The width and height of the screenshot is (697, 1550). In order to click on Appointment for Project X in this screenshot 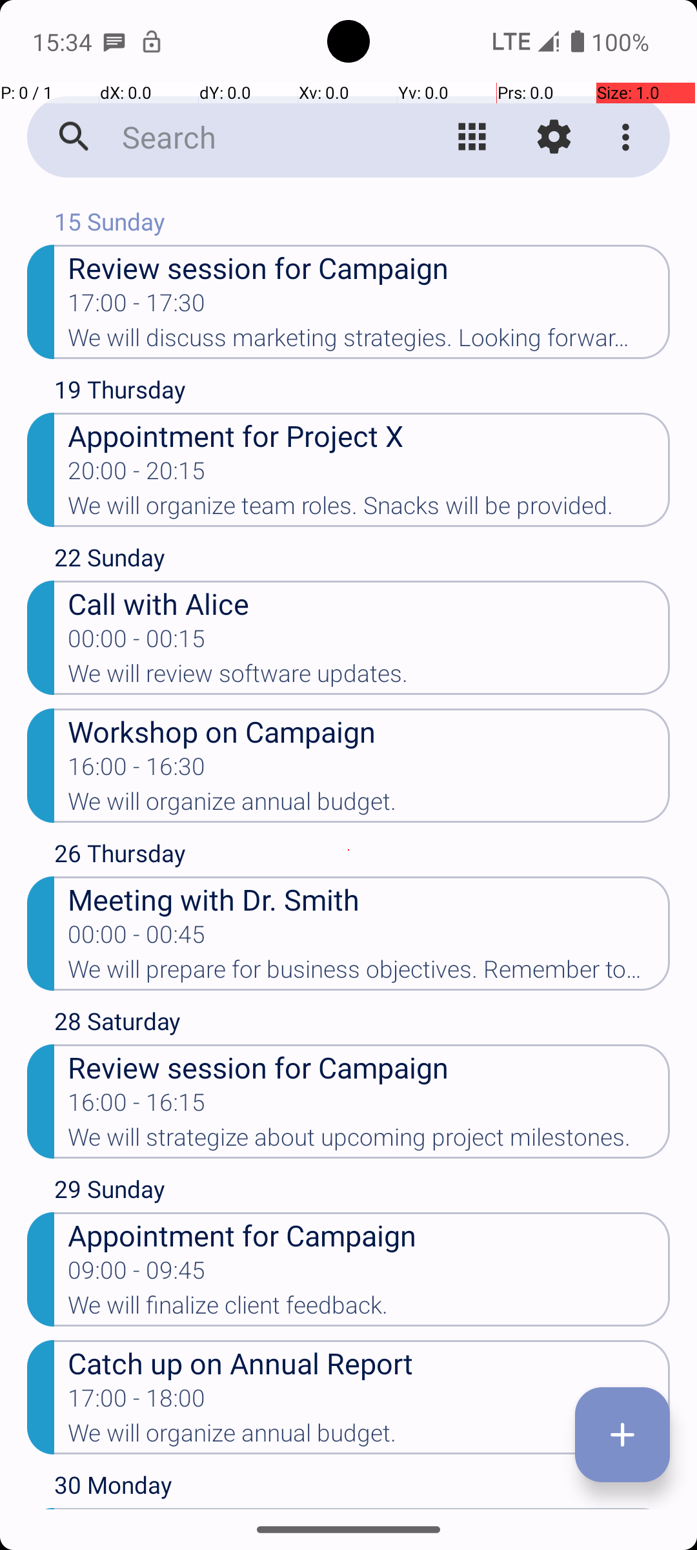, I will do `click(369, 435)`.